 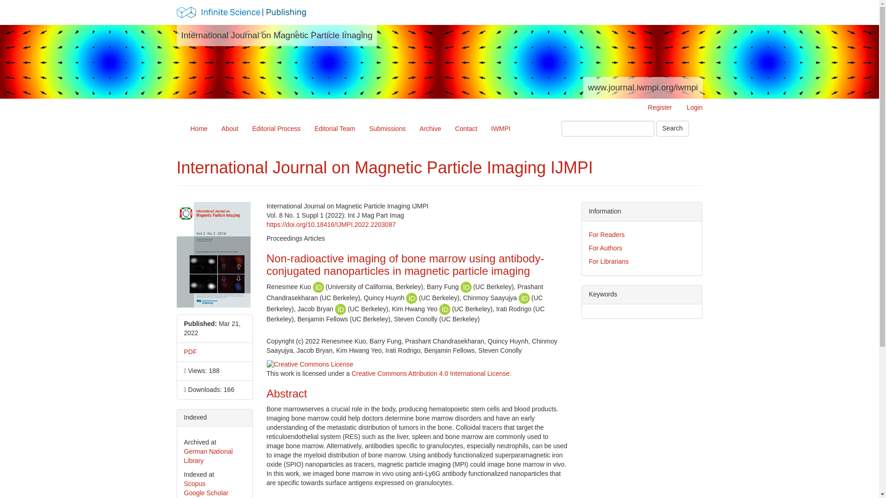 I want to click on About, so click(x=230, y=128).